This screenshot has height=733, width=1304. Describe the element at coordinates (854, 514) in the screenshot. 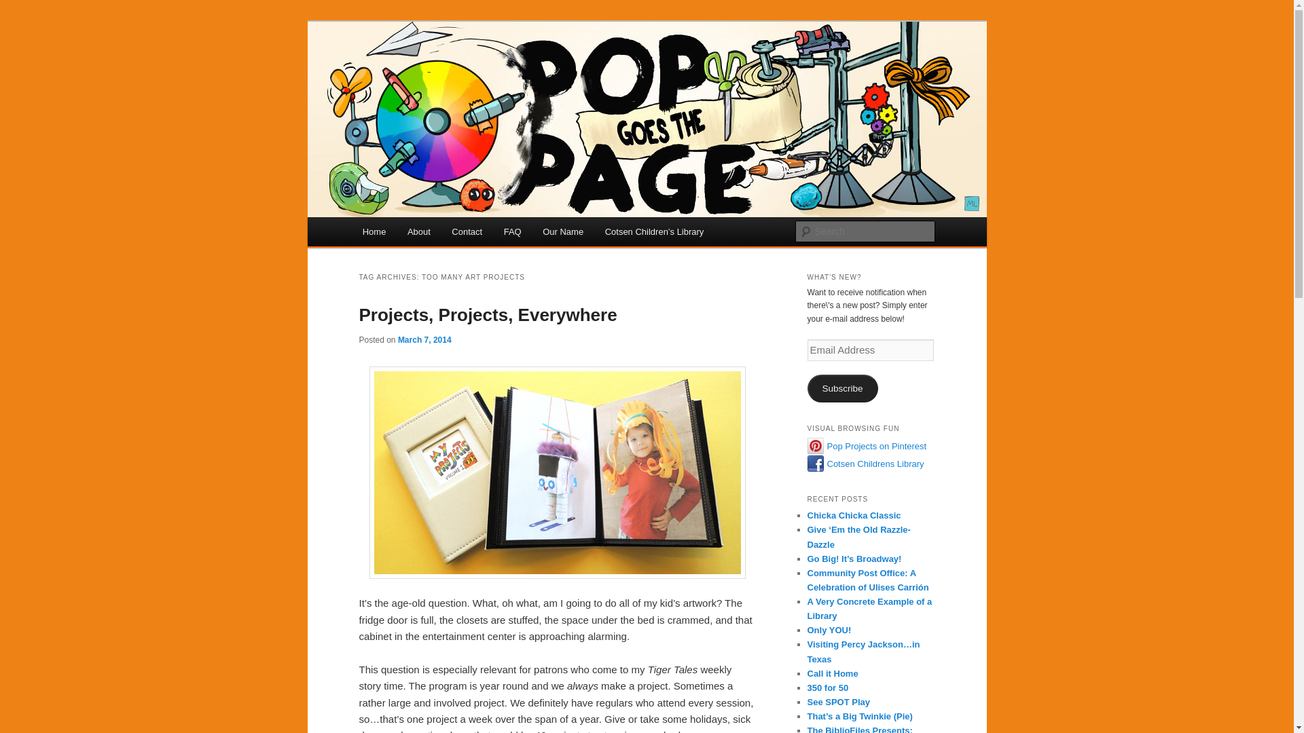

I see `Chicka Chicka Classic` at that location.